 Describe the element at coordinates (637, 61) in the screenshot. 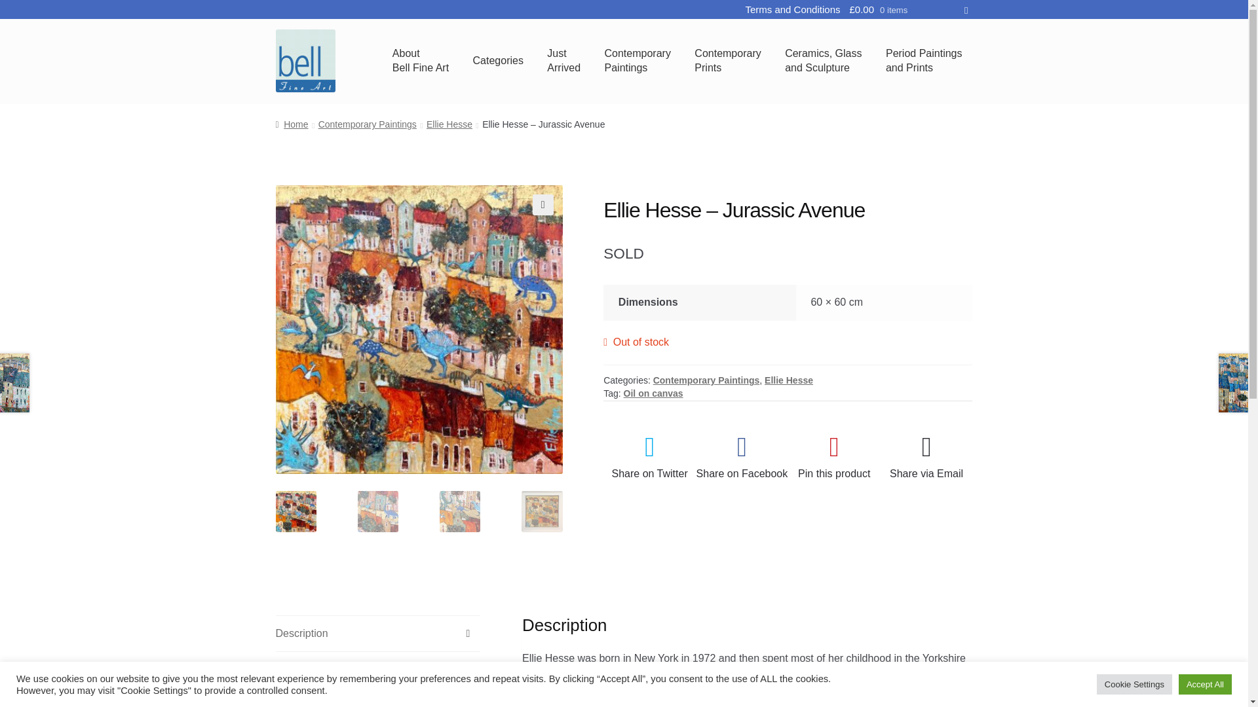

I see `Share on Twitter` at that location.